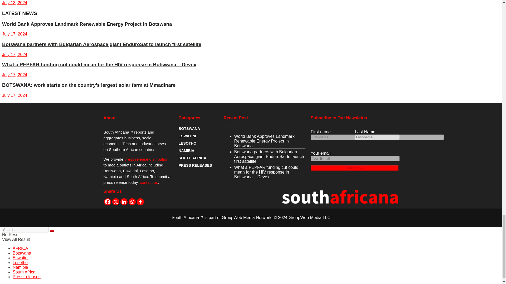 Image resolution: width=506 pixels, height=284 pixels. What do you see at coordinates (140, 201) in the screenshot?
I see `More` at bounding box center [140, 201].